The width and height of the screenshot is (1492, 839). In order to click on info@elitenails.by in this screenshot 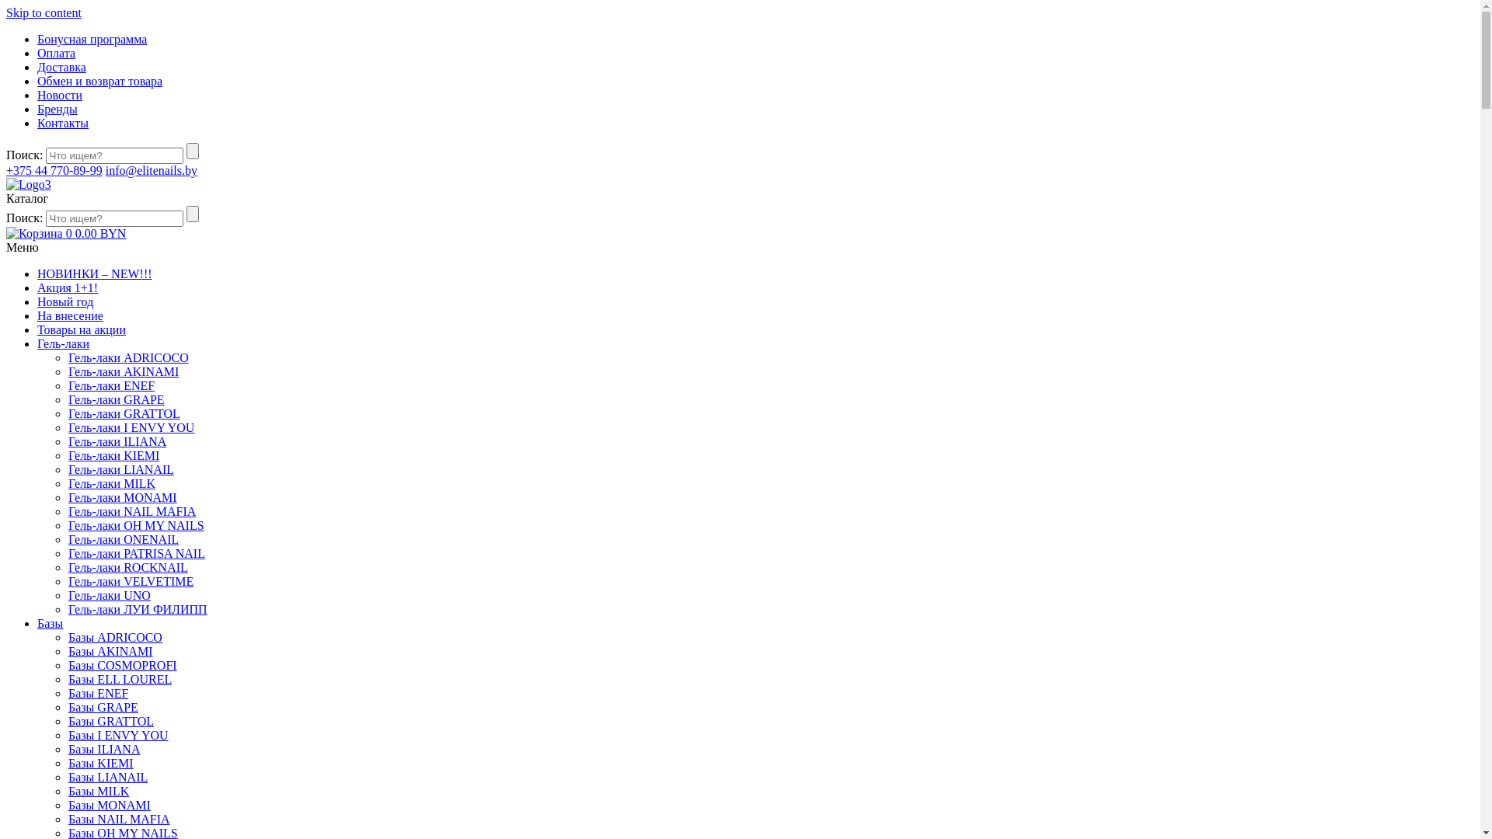, I will do `click(152, 171)`.